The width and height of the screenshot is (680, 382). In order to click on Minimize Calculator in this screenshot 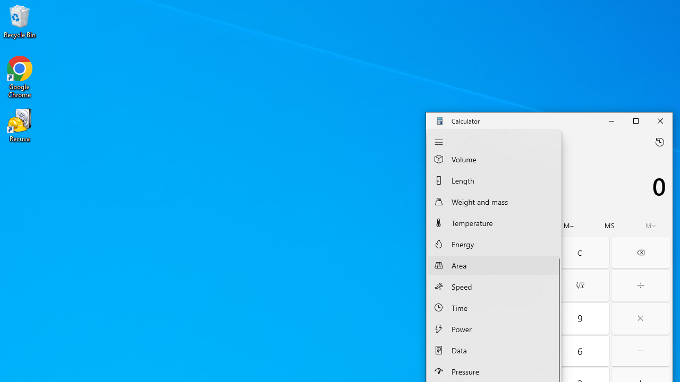, I will do `click(611, 121)`.